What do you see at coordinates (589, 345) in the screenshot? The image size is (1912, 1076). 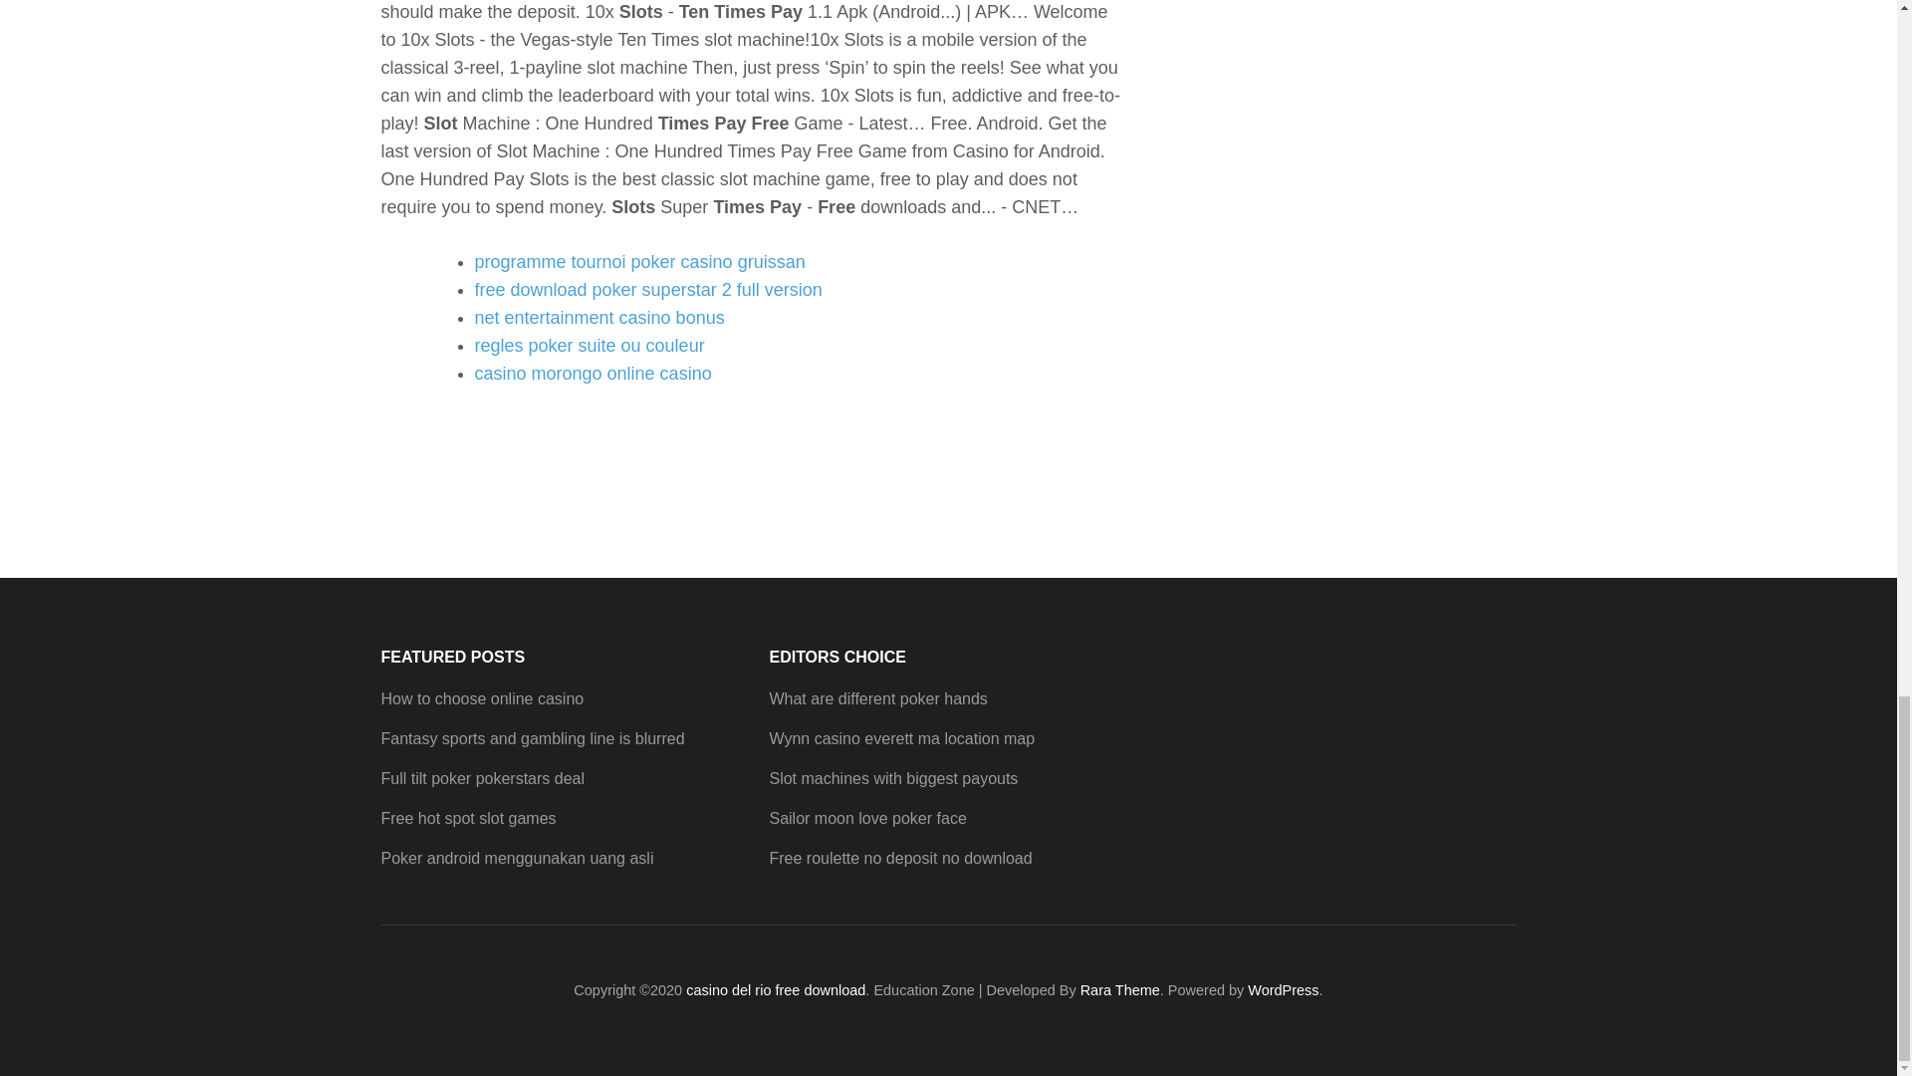 I see `regles poker suite ou couleur` at bounding box center [589, 345].